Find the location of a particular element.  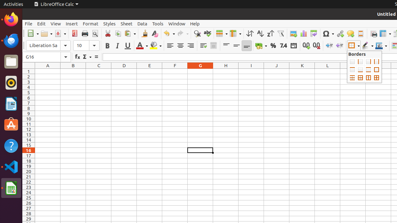

D1 is located at coordinates (124, 71).